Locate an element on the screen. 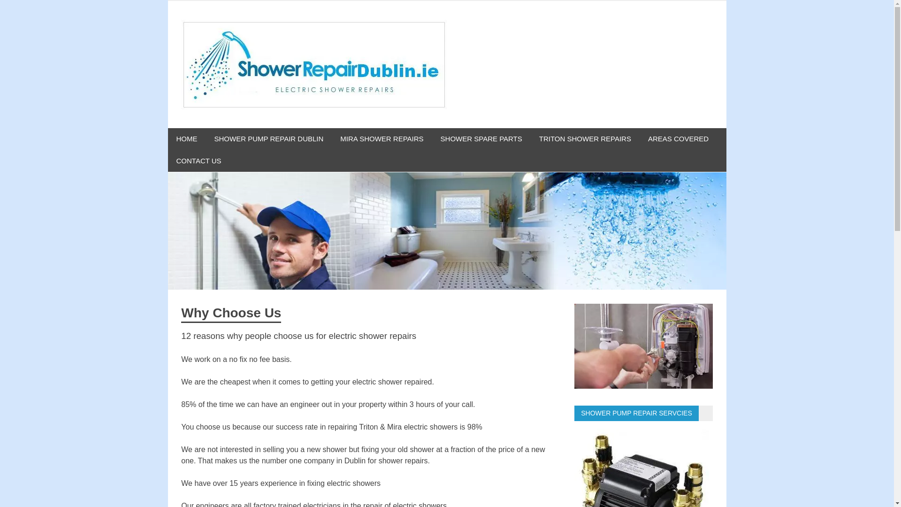 Image resolution: width=901 pixels, height=507 pixels. HOME is located at coordinates (187, 139).